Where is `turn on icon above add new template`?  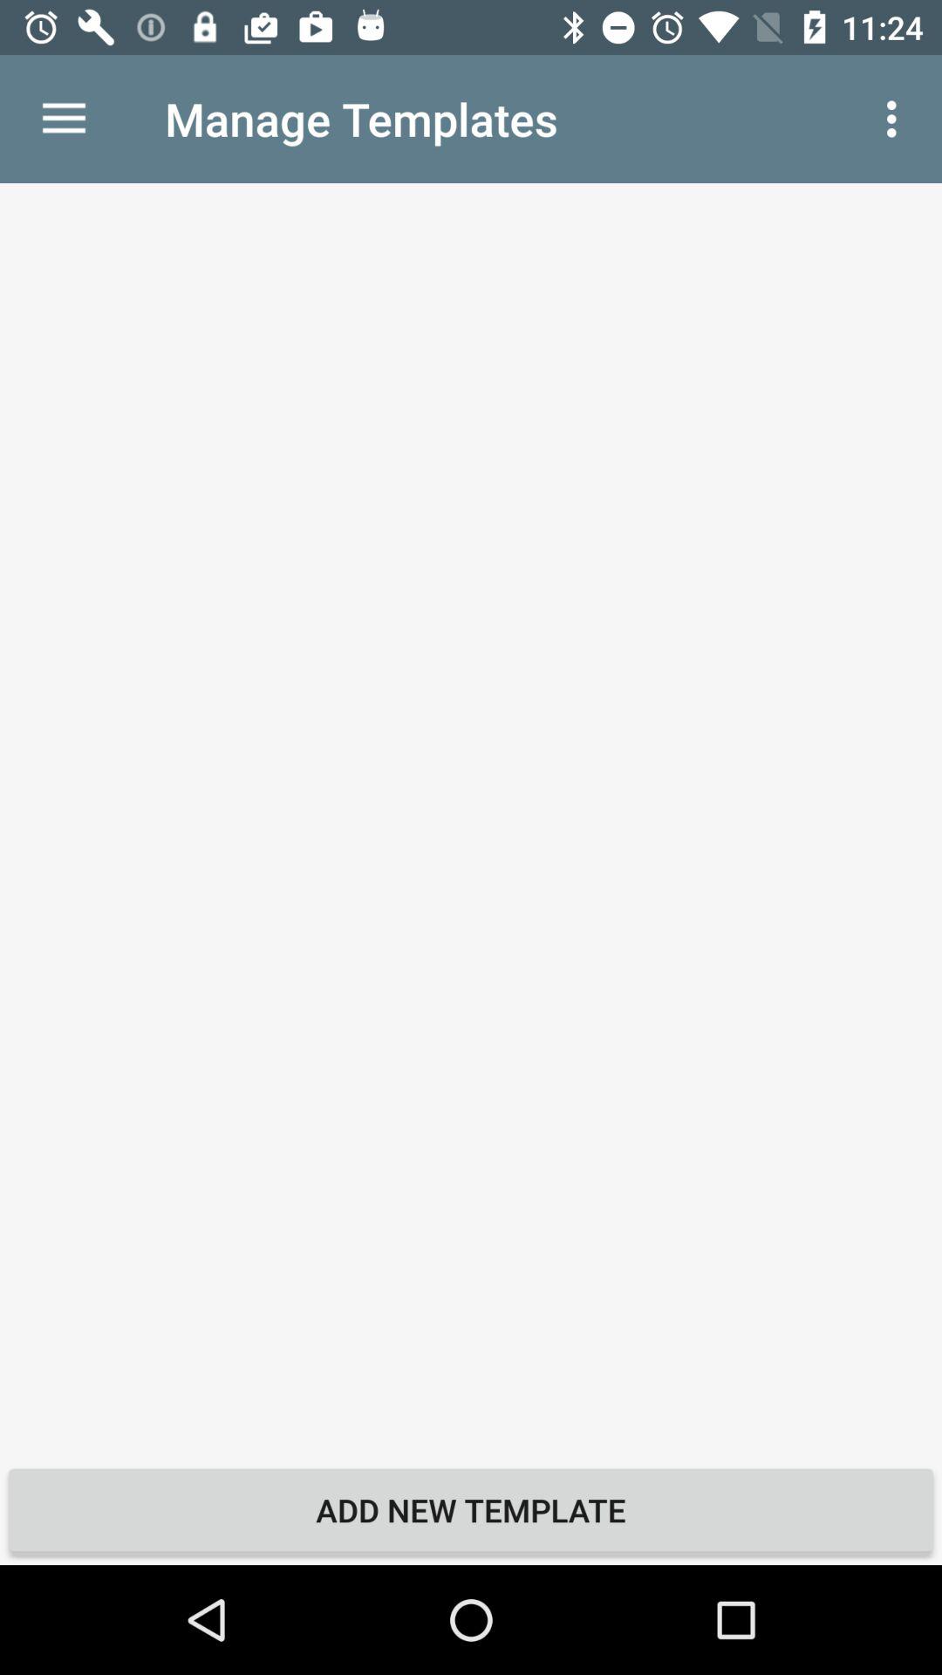 turn on icon above add new template is located at coordinates (471, 818).